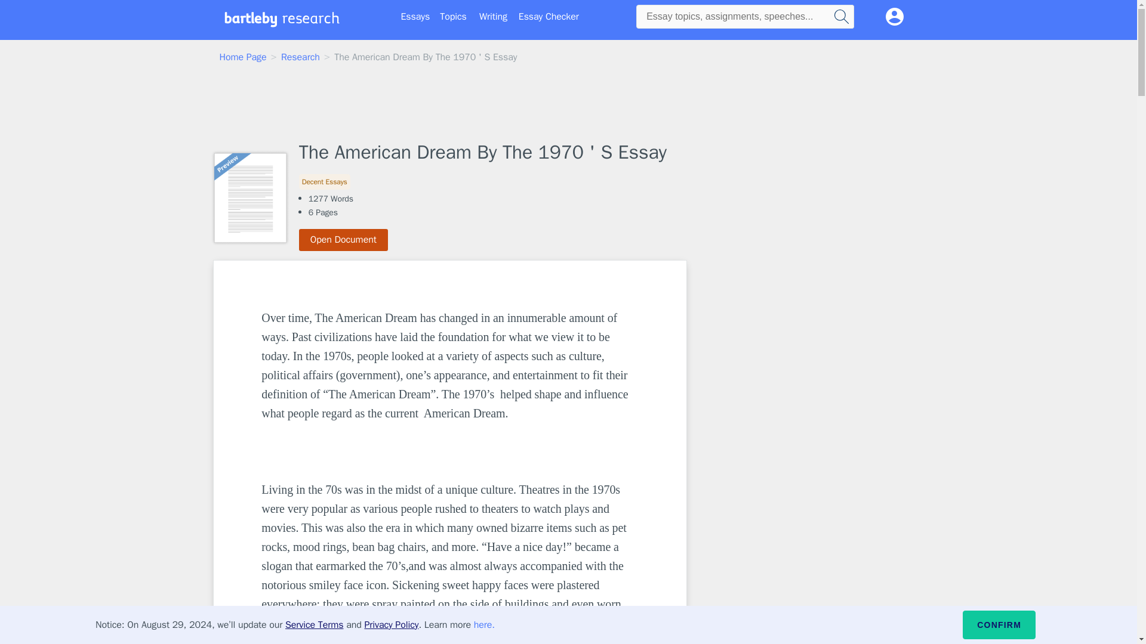 The height and width of the screenshot is (644, 1146). I want to click on Topics, so click(453, 17).